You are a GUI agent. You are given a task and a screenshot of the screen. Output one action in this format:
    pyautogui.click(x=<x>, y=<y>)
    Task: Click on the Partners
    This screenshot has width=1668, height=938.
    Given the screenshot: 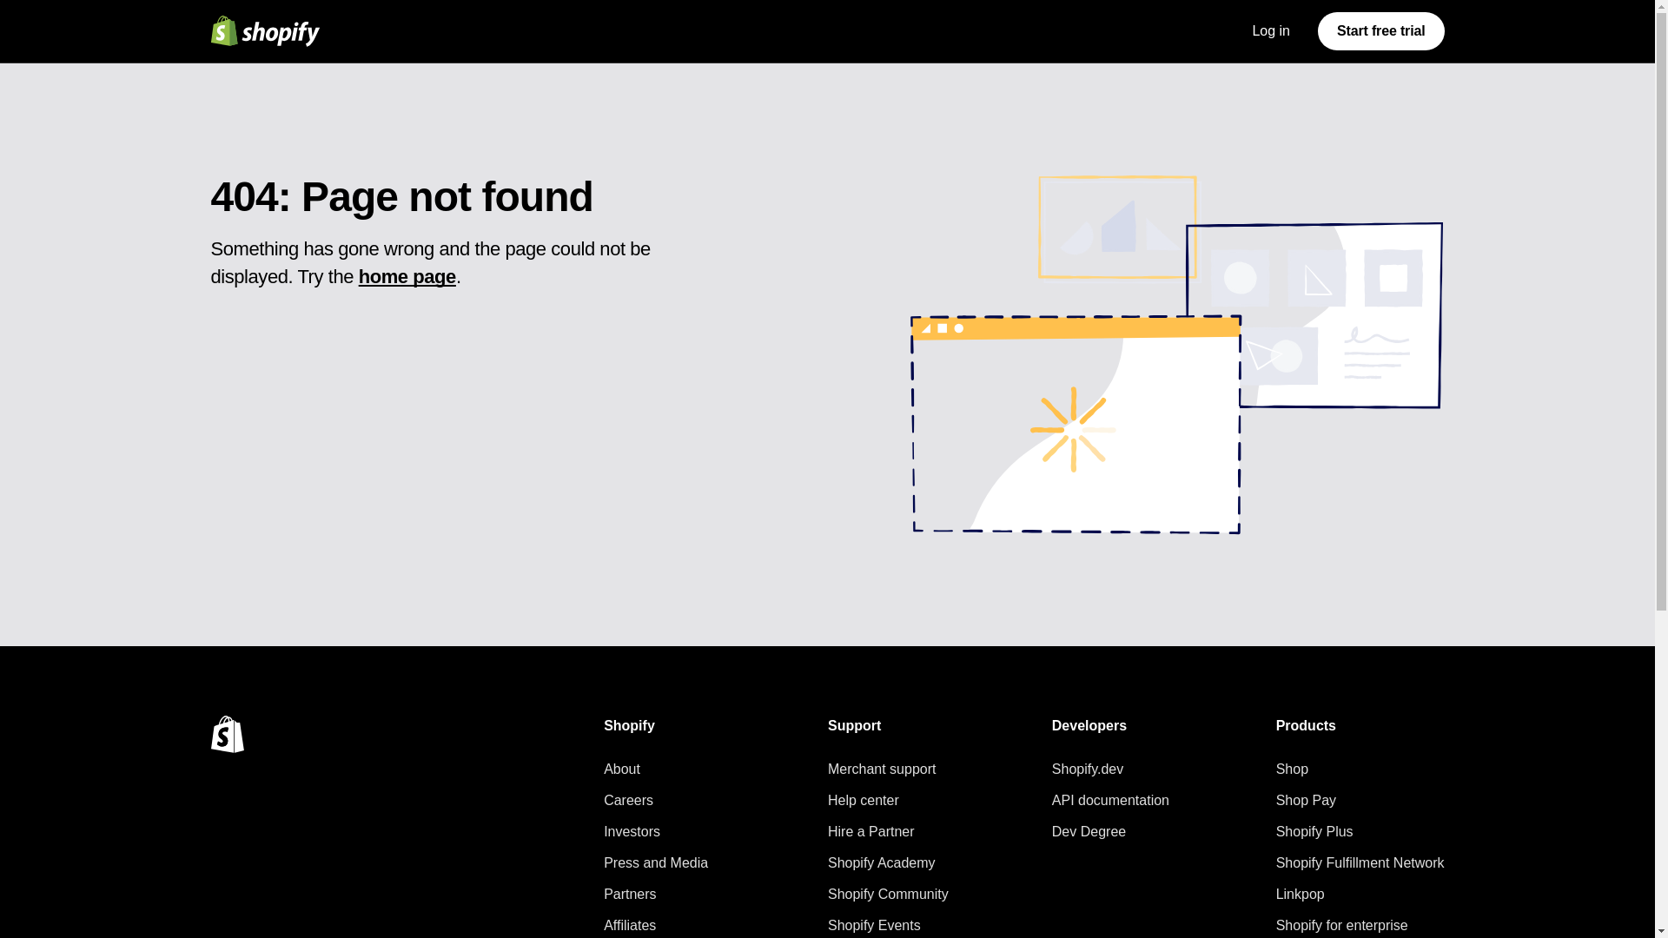 What is the action you would take?
    pyautogui.click(x=655, y=895)
    